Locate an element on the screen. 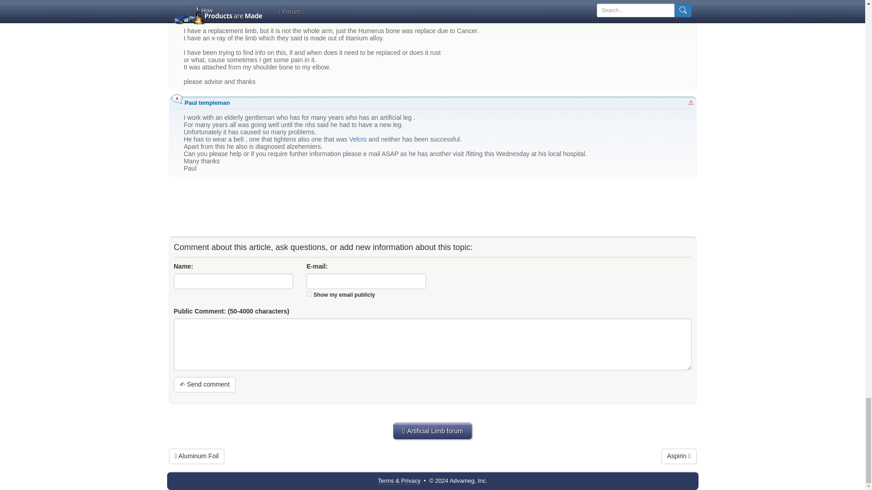 This screenshot has width=872, height=490. Aspirin is located at coordinates (679, 456).